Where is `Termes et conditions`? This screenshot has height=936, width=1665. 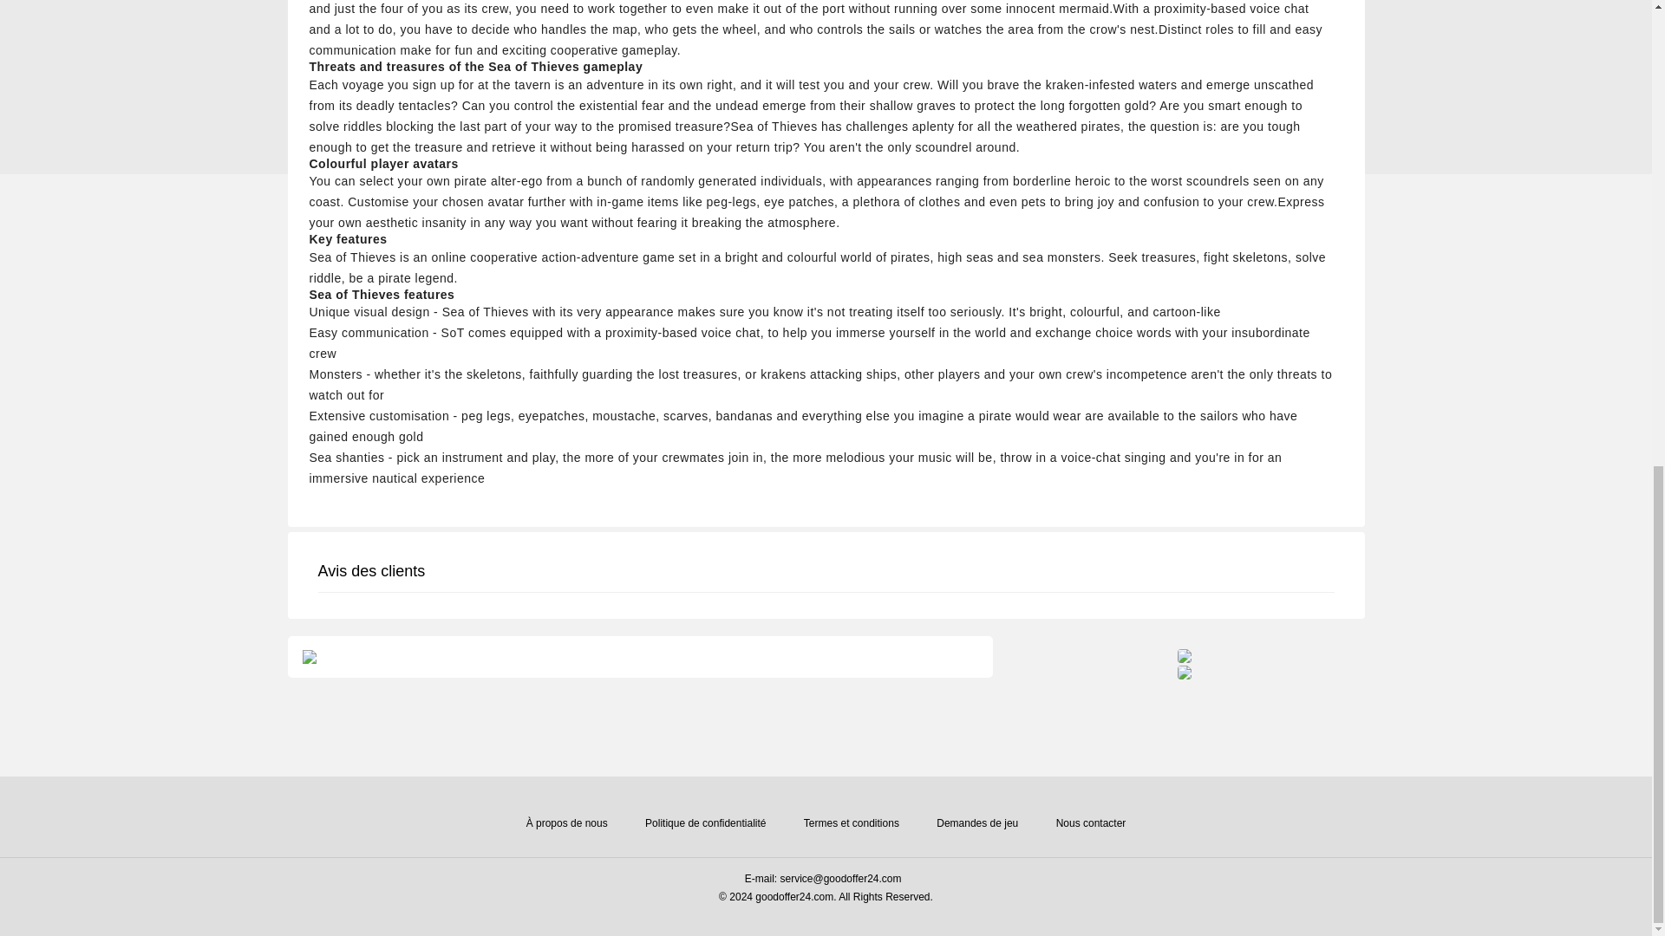
Termes et conditions is located at coordinates (852, 823).